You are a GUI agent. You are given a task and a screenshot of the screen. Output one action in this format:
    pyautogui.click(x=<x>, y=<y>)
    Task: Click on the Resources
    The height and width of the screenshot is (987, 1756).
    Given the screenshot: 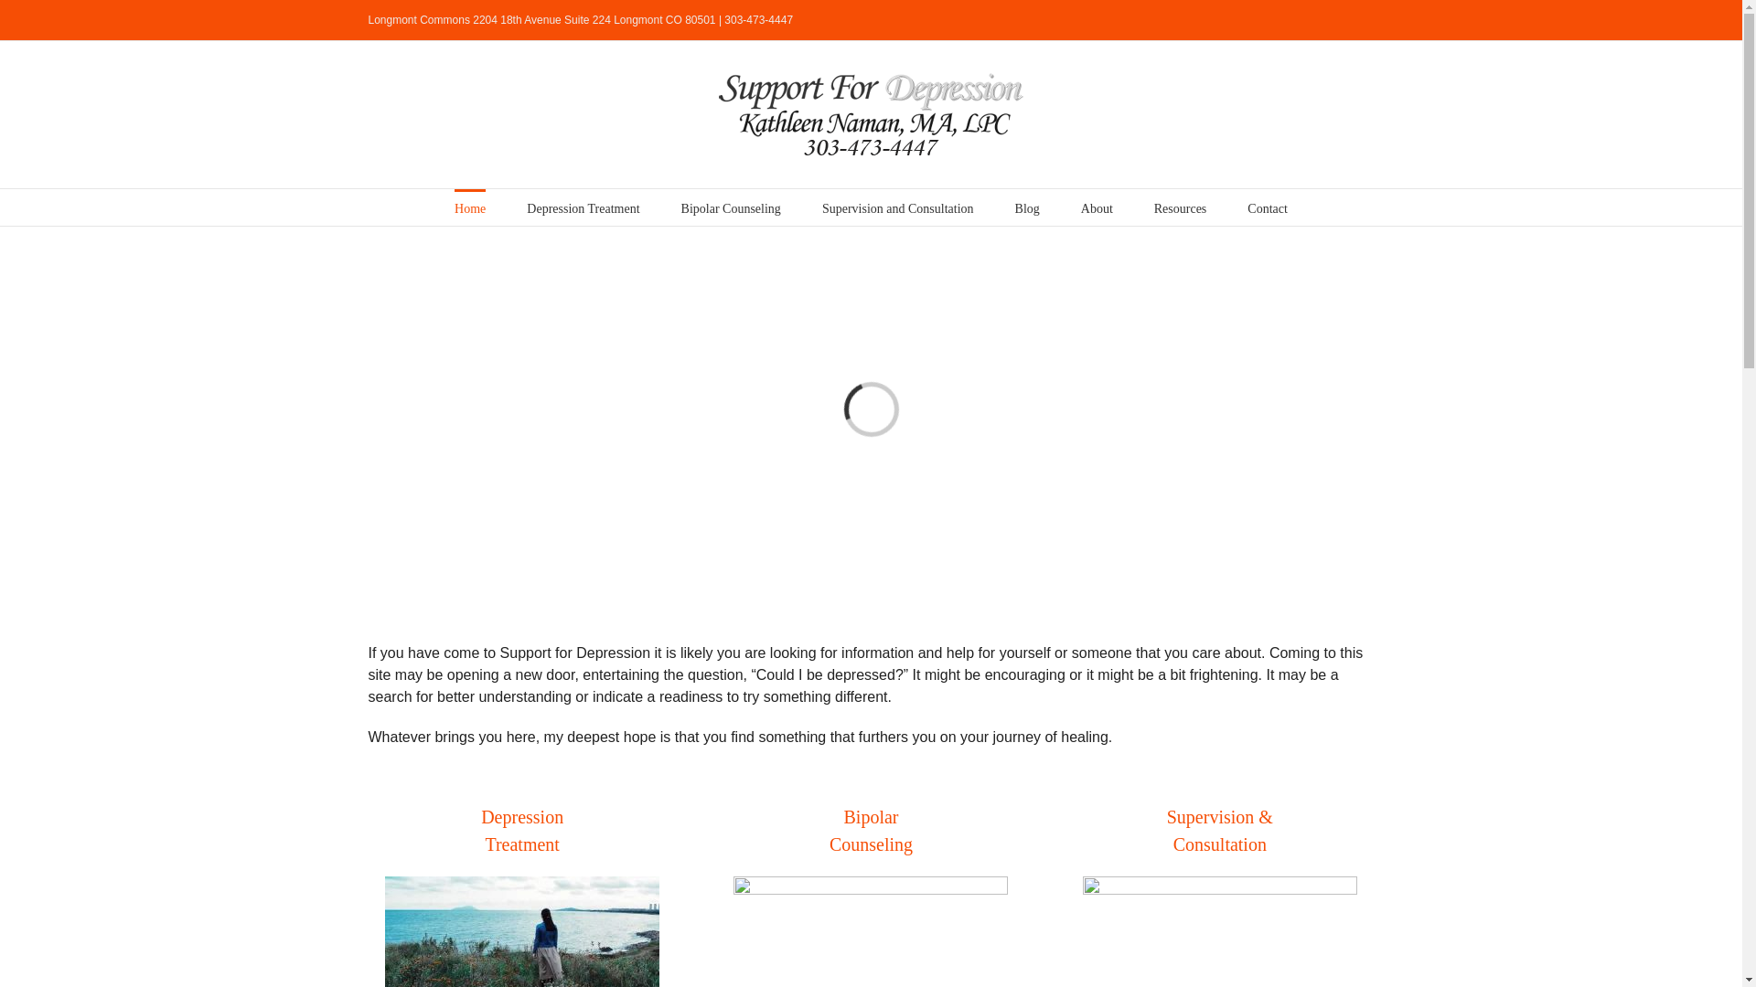 What is the action you would take?
    pyautogui.click(x=1180, y=207)
    